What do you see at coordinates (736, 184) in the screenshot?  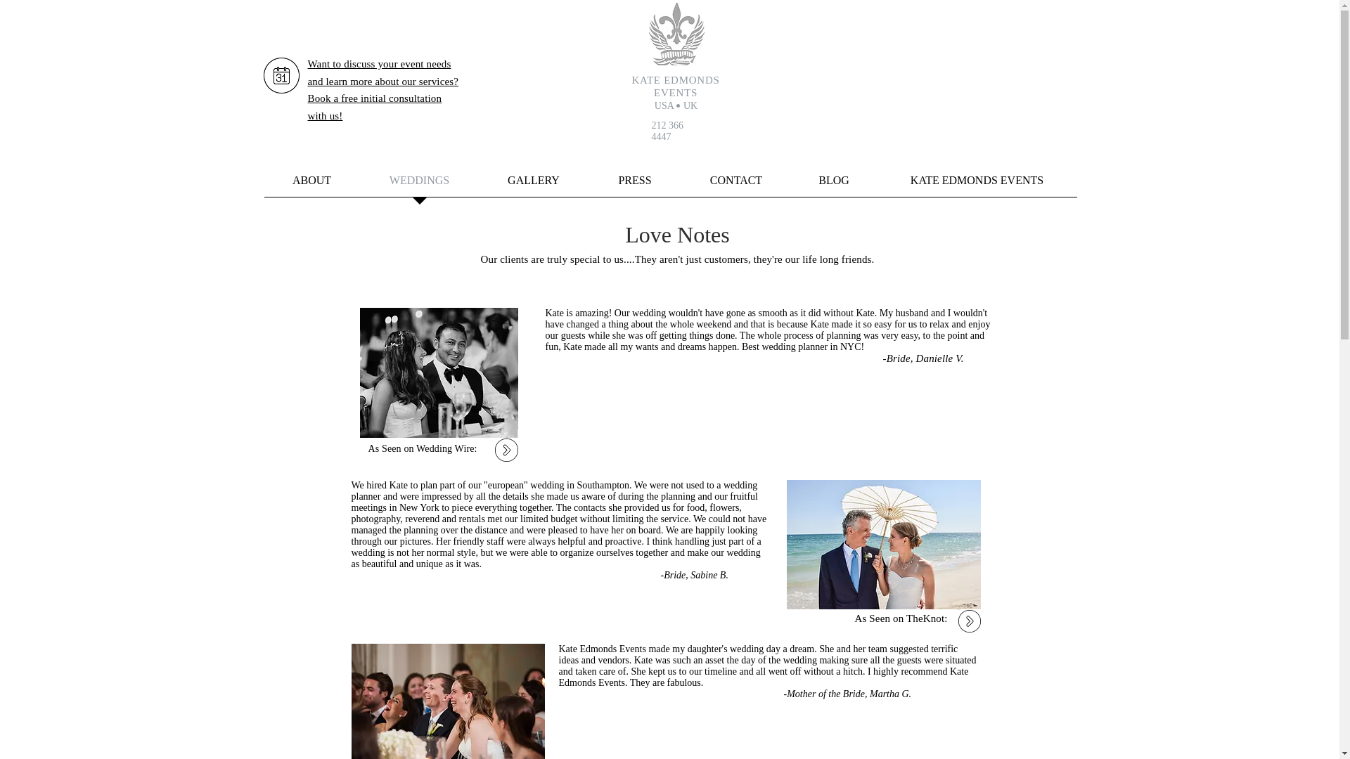 I see `CONTACT` at bounding box center [736, 184].